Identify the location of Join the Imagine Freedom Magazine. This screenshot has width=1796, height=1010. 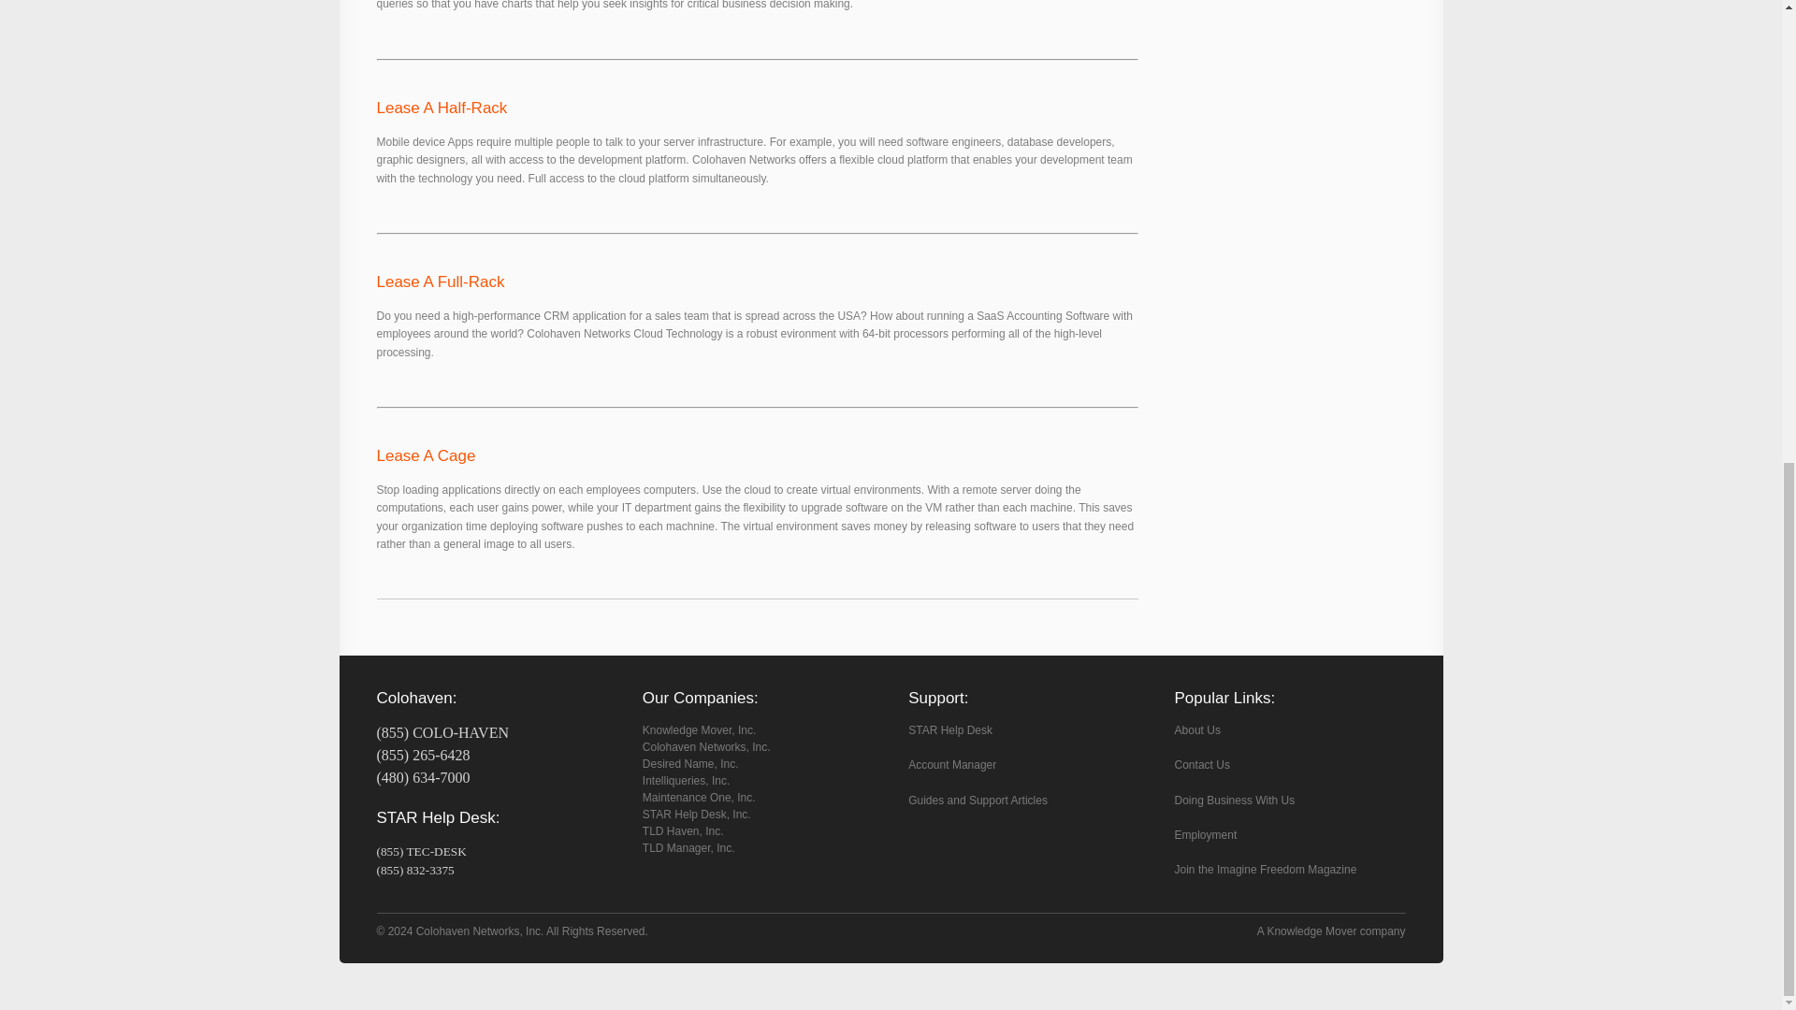
(1266, 870).